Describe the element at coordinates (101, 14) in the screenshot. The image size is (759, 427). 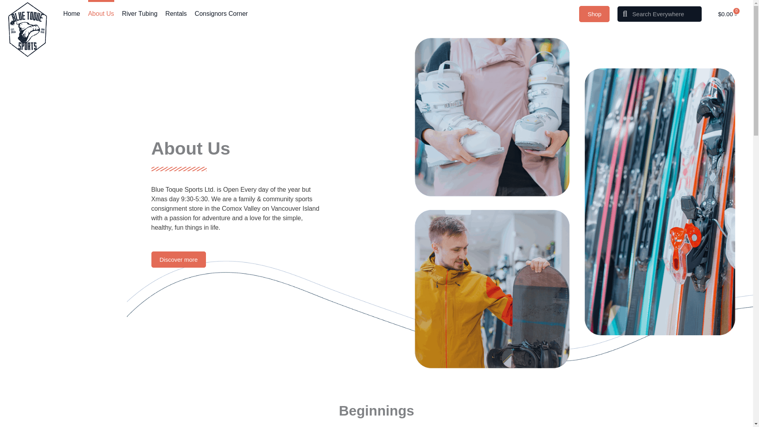
I see `About Us` at that location.